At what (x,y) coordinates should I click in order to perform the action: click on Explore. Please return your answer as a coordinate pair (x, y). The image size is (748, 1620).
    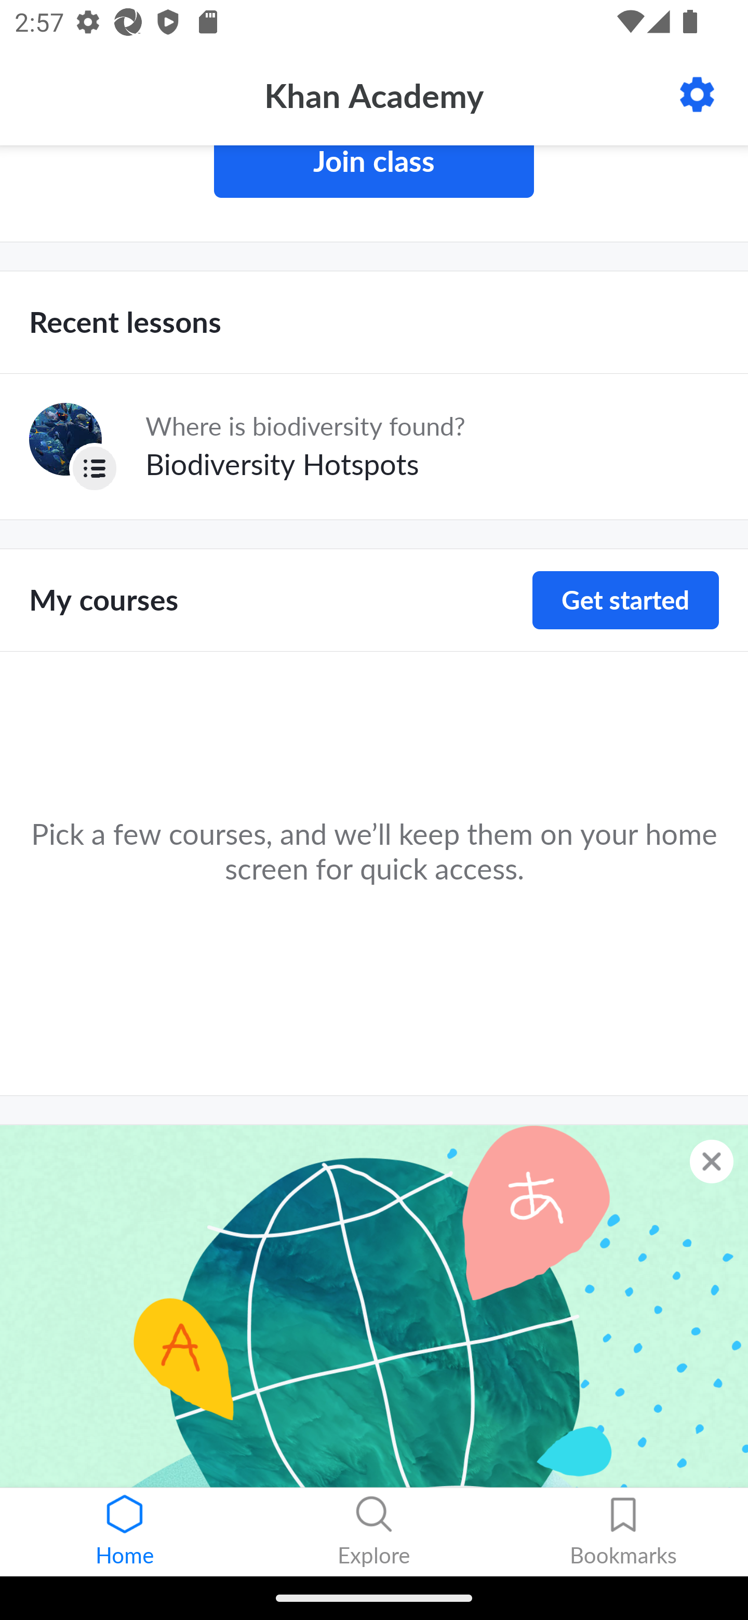
    Looking at the image, I should click on (374, 1532).